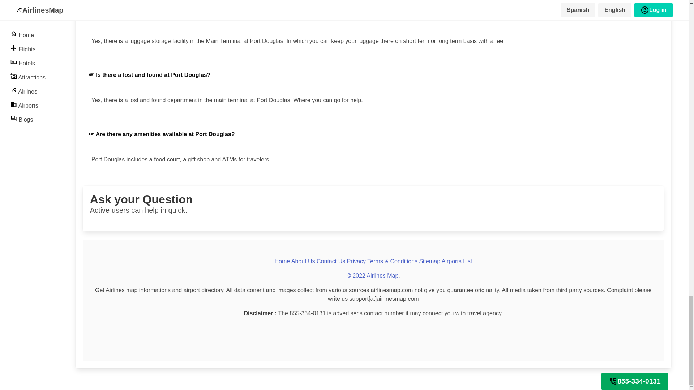 The width and height of the screenshot is (694, 390). I want to click on About Us, so click(303, 261).